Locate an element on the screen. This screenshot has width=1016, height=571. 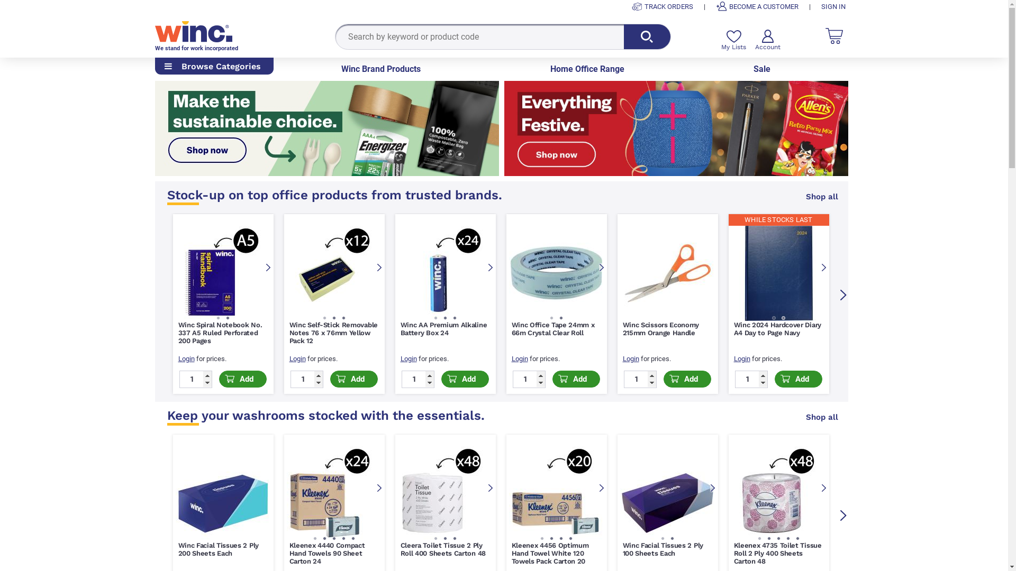
Next is located at coordinates (601, 489).